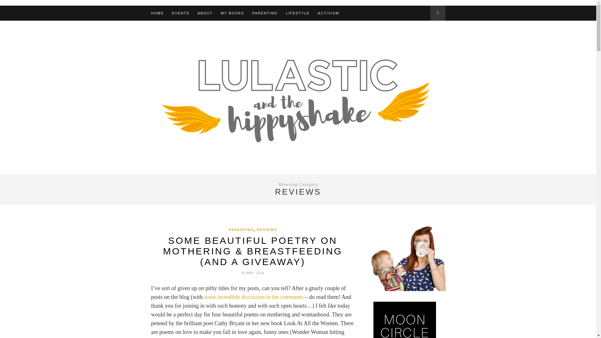 The image size is (601, 338). I want to click on View all posts in Parenting, so click(241, 229).